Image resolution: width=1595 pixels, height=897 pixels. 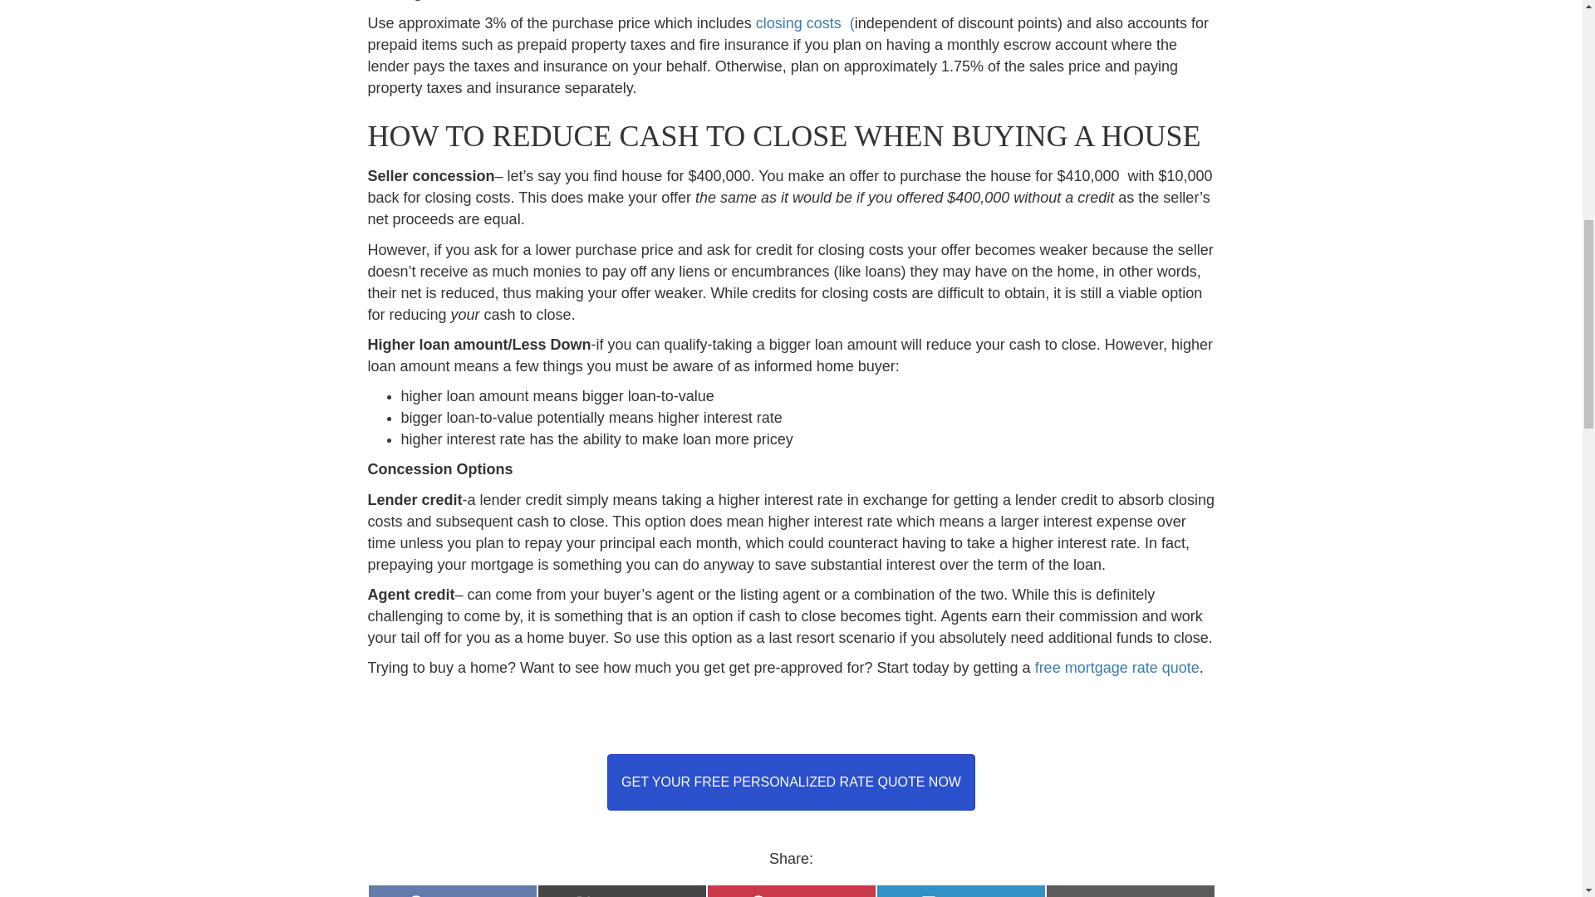 I want to click on Tips To Financing Closing Costs, so click(x=451, y=890).